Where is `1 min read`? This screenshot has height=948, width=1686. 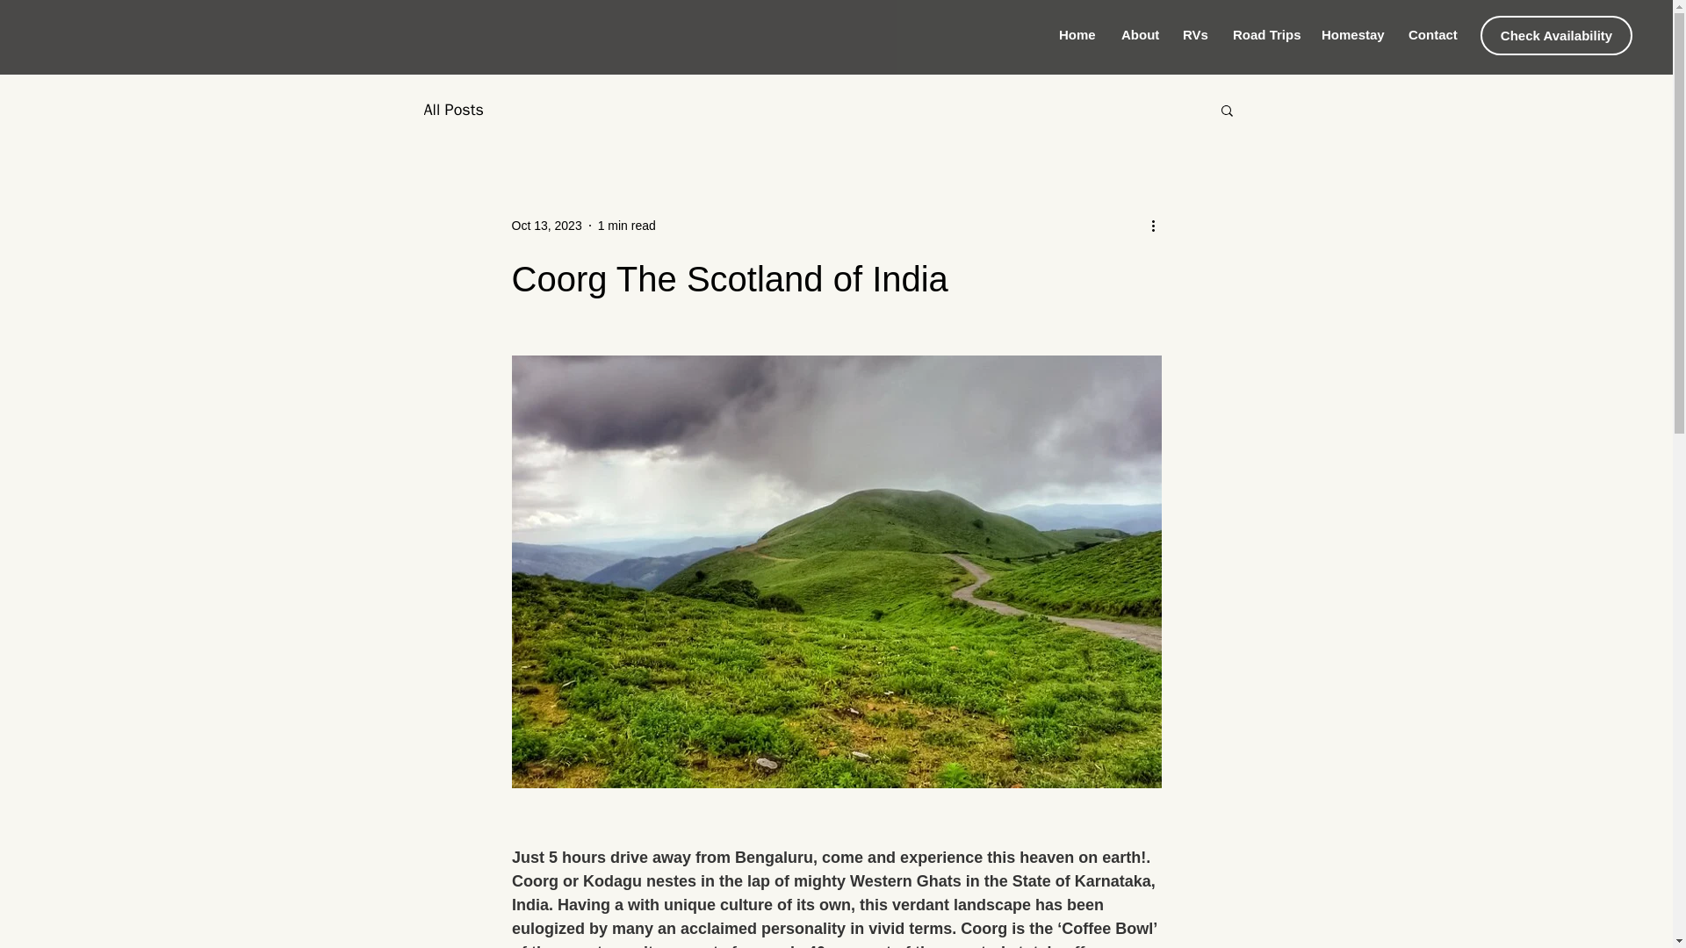 1 min read is located at coordinates (627, 225).